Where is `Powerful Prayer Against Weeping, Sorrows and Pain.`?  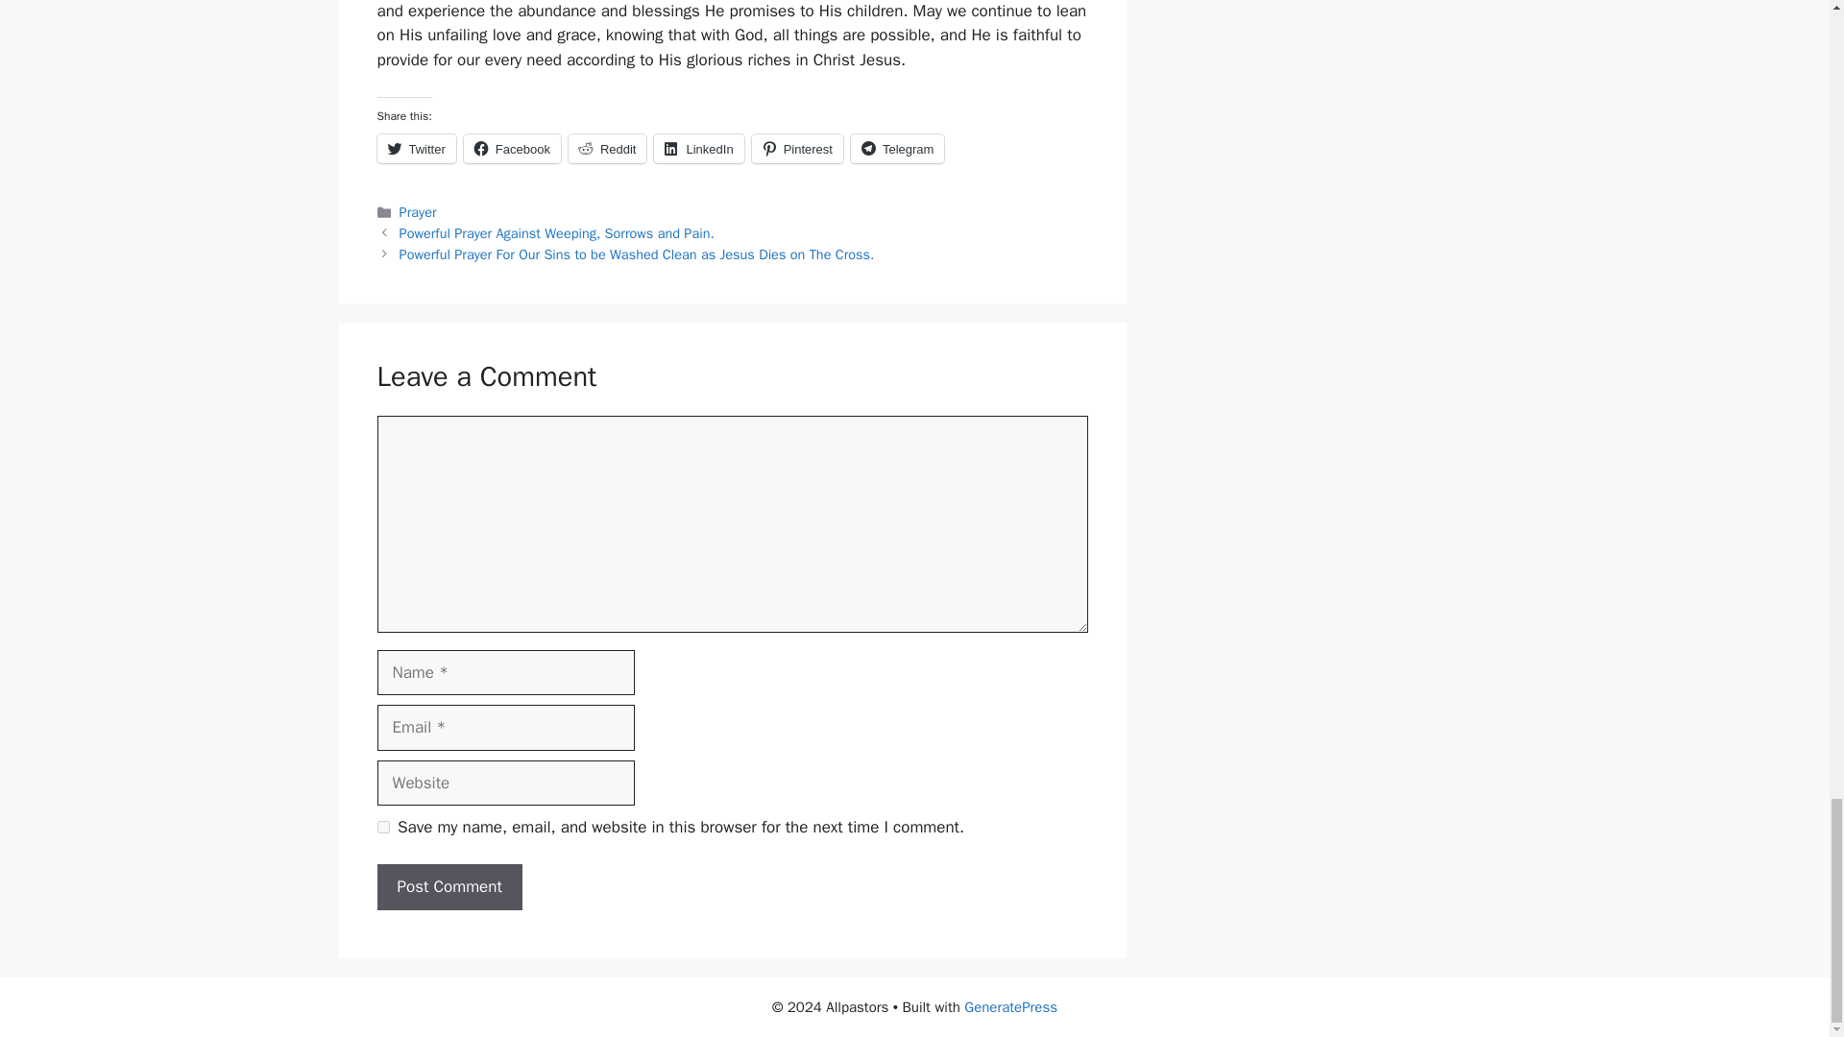
Powerful Prayer Against Weeping, Sorrows and Pain. is located at coordinates (557, 232).